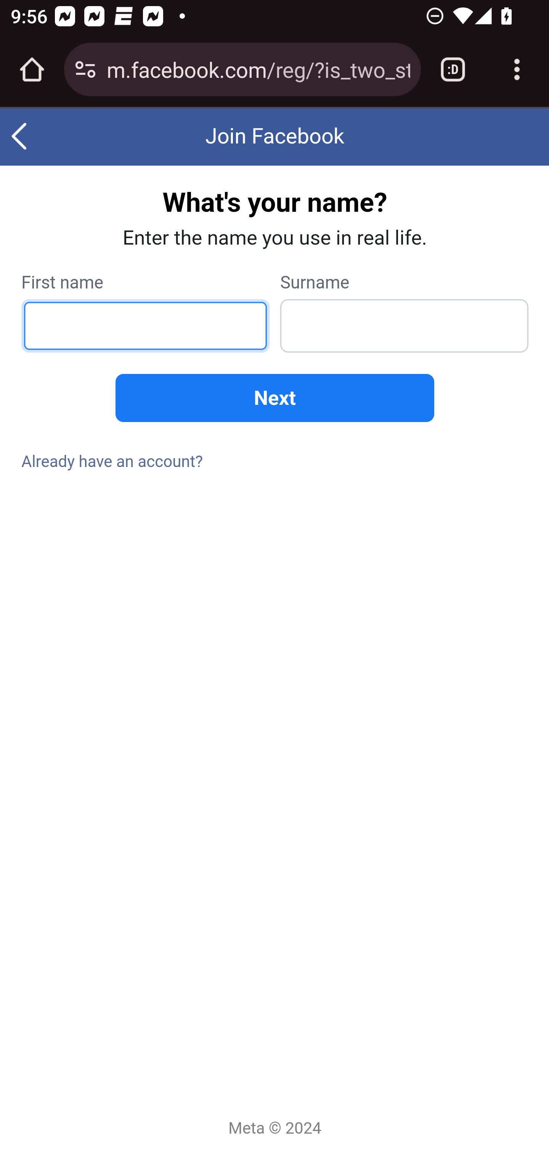 This screenshot has width=549, height=1160. I want to click on Connection is secure, so click(85, 69).